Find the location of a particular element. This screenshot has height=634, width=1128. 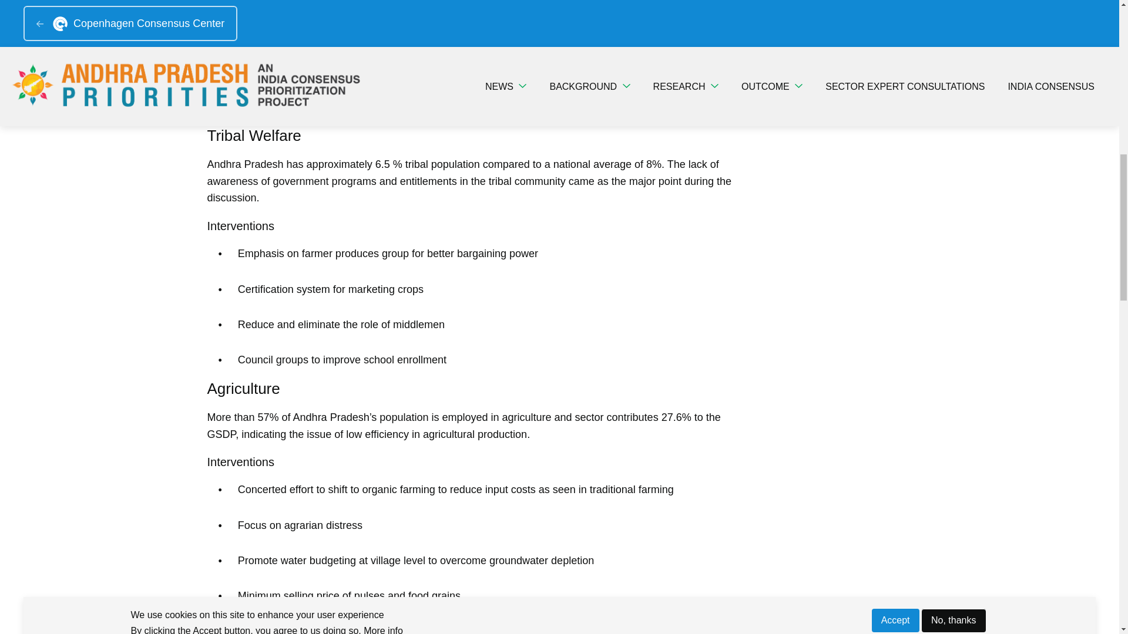

More info is located at coordinates (383, 1).